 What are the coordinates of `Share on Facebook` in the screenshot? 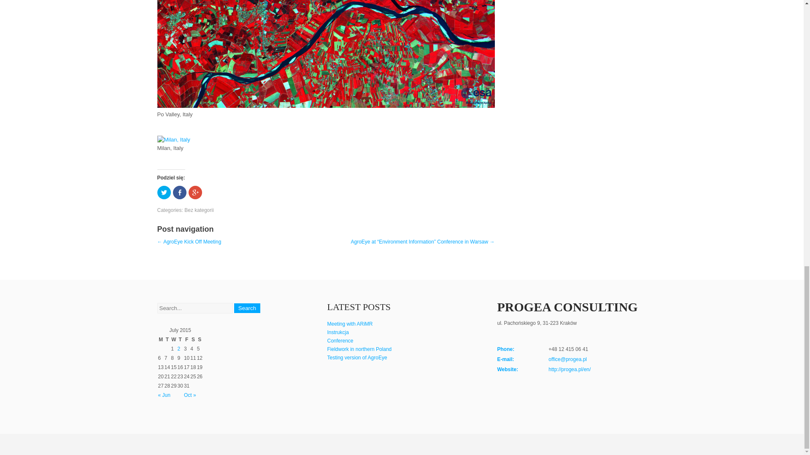 It's located at (180, 192).